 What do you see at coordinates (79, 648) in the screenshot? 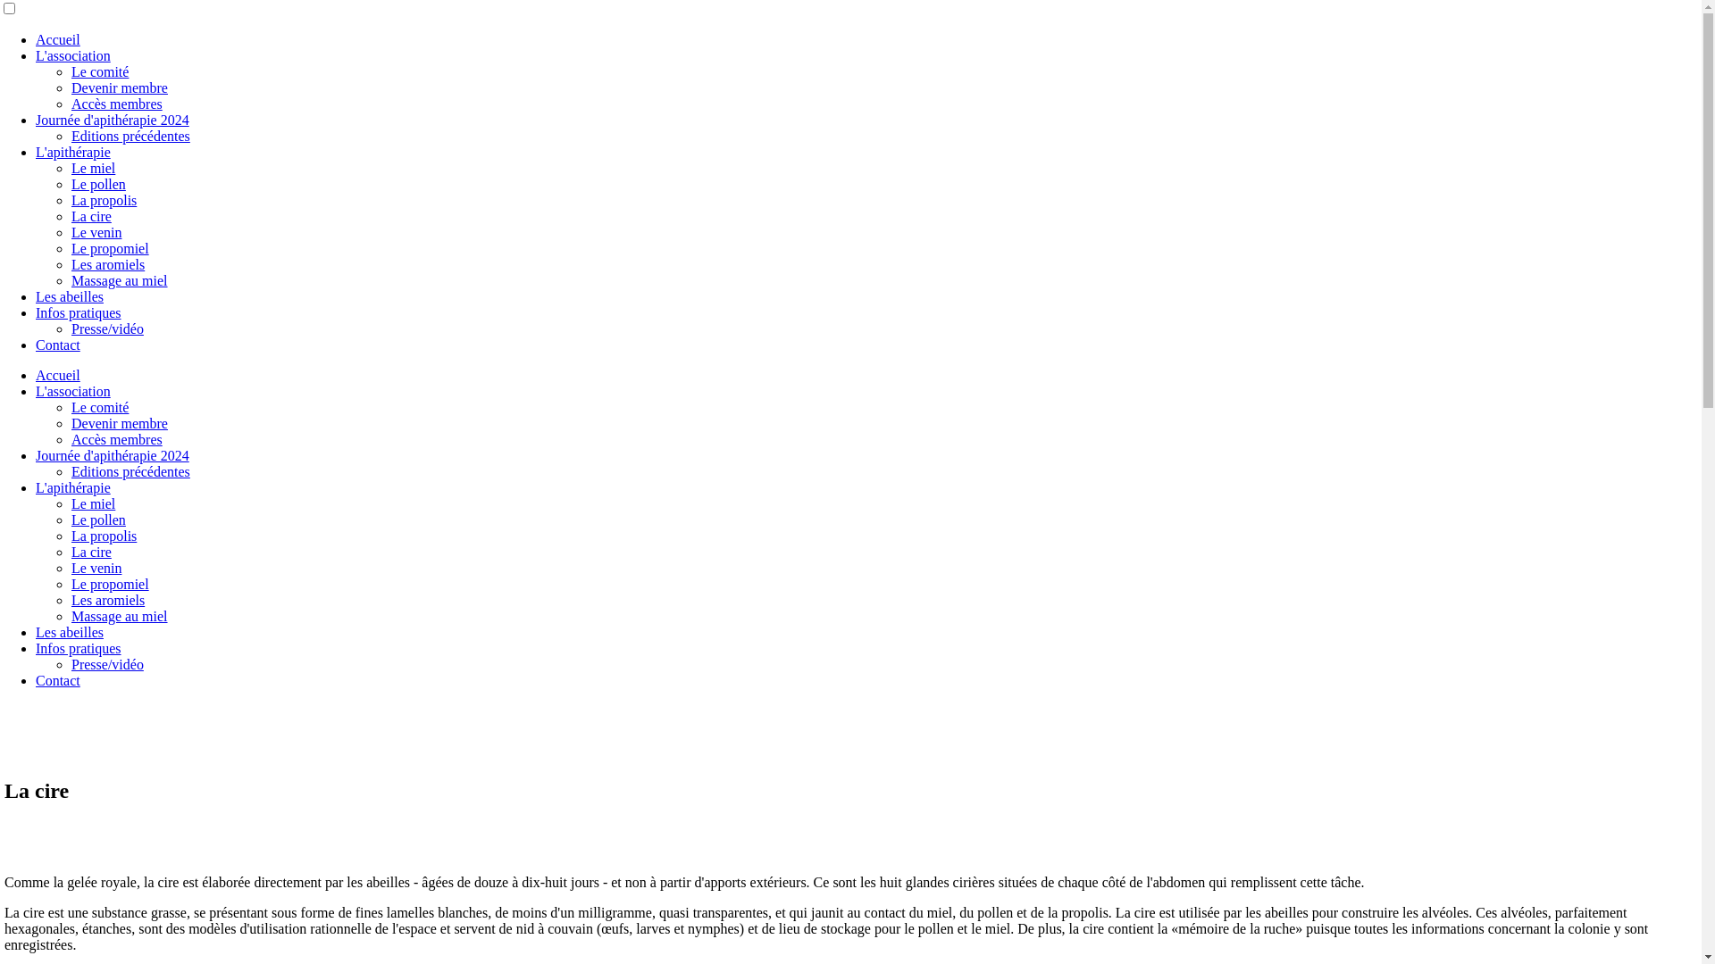
I see `Infos pratiques` at bounding box center [79, 648].